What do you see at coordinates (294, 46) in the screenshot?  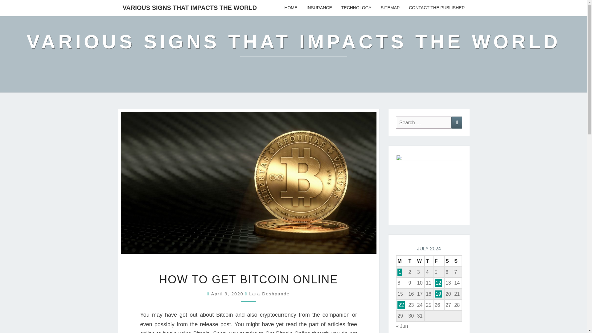 I see `Various signs that impacts the world` at bounding box center [294, 46].